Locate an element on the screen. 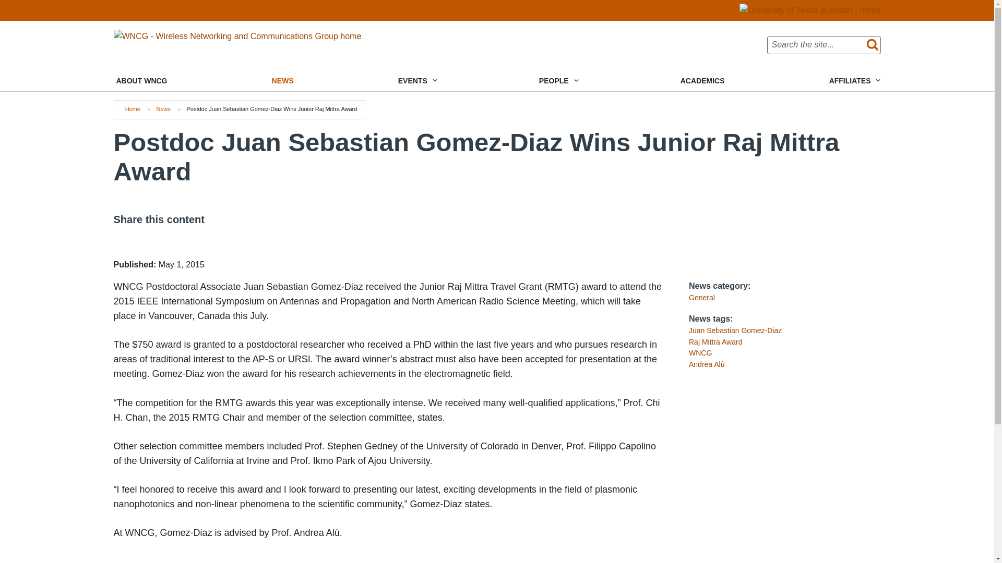 This screenshot has height=563, width=1002. PEOPLE is located at coordinates (557, 81).